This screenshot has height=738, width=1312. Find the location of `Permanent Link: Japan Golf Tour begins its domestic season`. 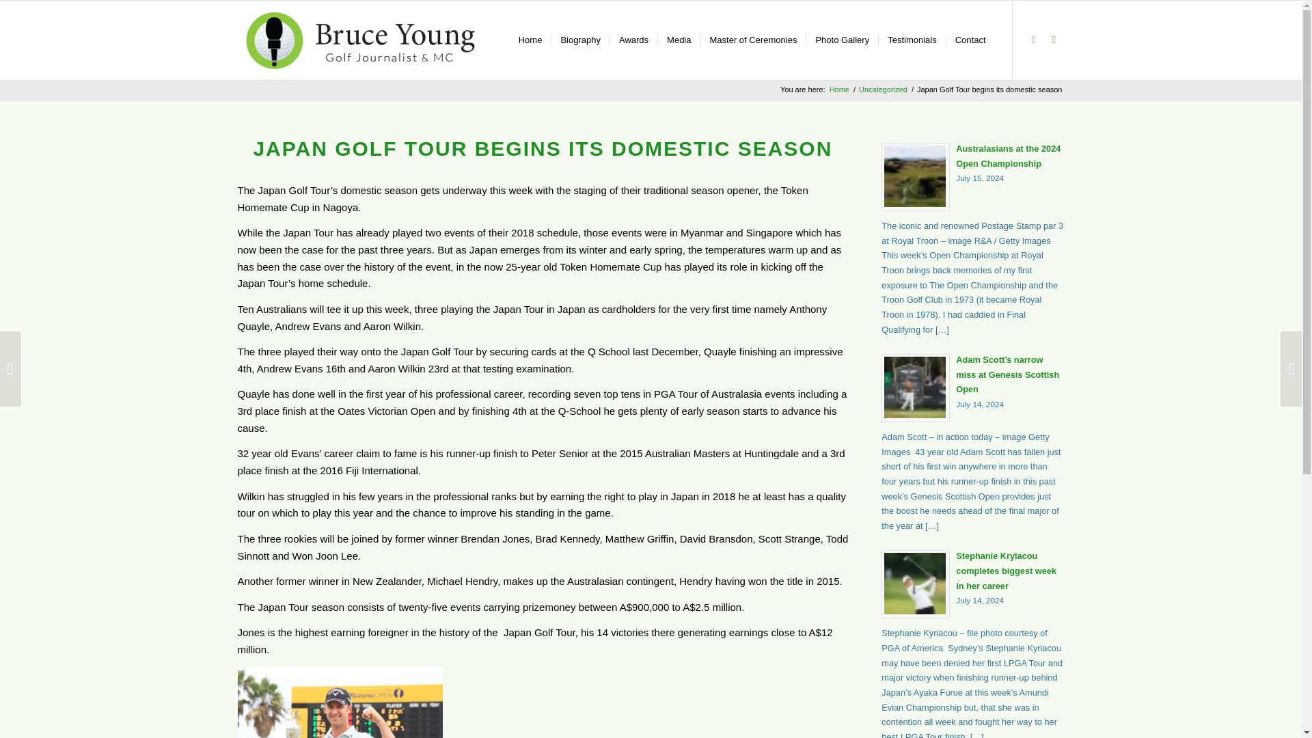

Permanent Link: Japan Golf Tour begins its domestic season is located at coordinates (973, 175).